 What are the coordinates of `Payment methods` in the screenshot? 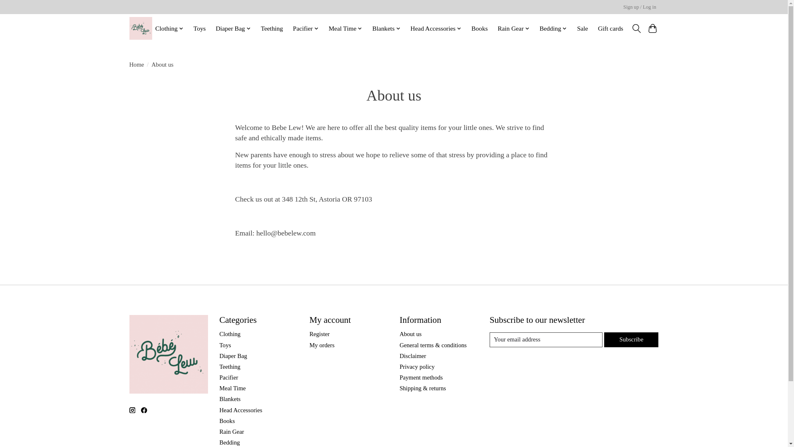 It's located at (421, 377).